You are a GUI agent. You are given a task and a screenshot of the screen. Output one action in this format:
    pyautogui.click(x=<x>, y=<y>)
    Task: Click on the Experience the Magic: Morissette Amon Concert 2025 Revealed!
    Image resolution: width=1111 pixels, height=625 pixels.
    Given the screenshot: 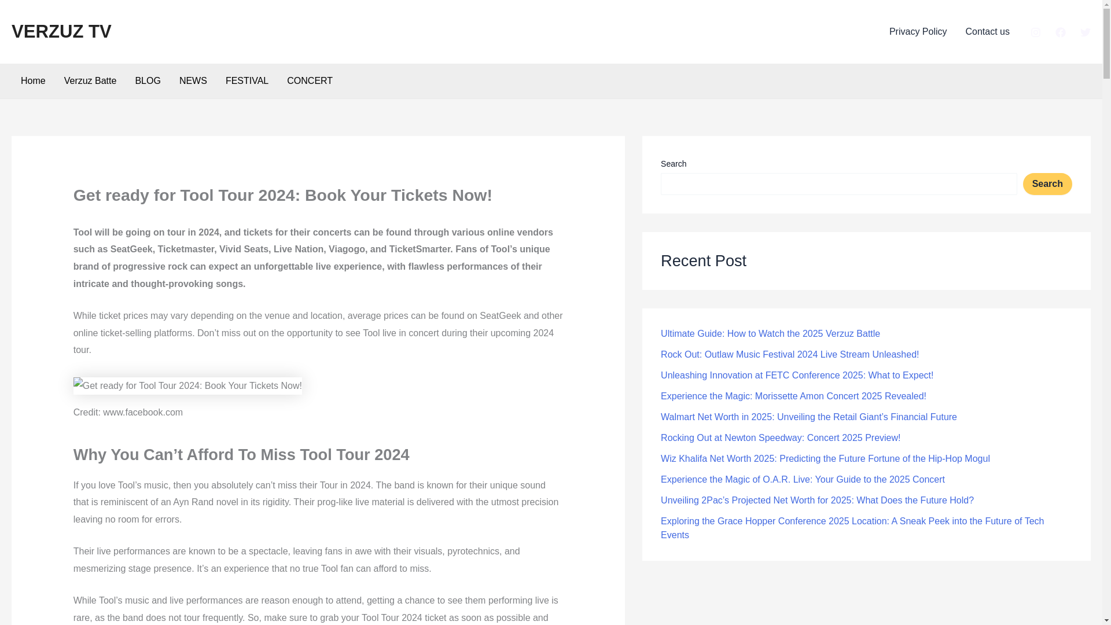 What is the action you would take?
    pyautogui.click(x=794, y=396)
    